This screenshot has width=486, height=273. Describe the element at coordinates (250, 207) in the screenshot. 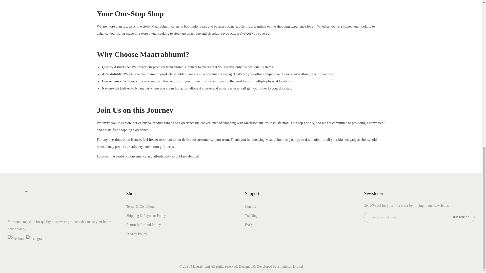

I see `Contact` at that location.